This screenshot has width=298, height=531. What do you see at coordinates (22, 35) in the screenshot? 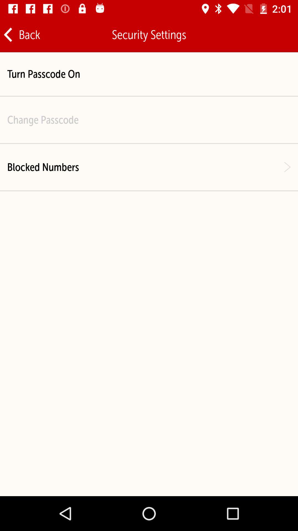
I see `select the item next to security settings icon` at bounding box center [22, 35].